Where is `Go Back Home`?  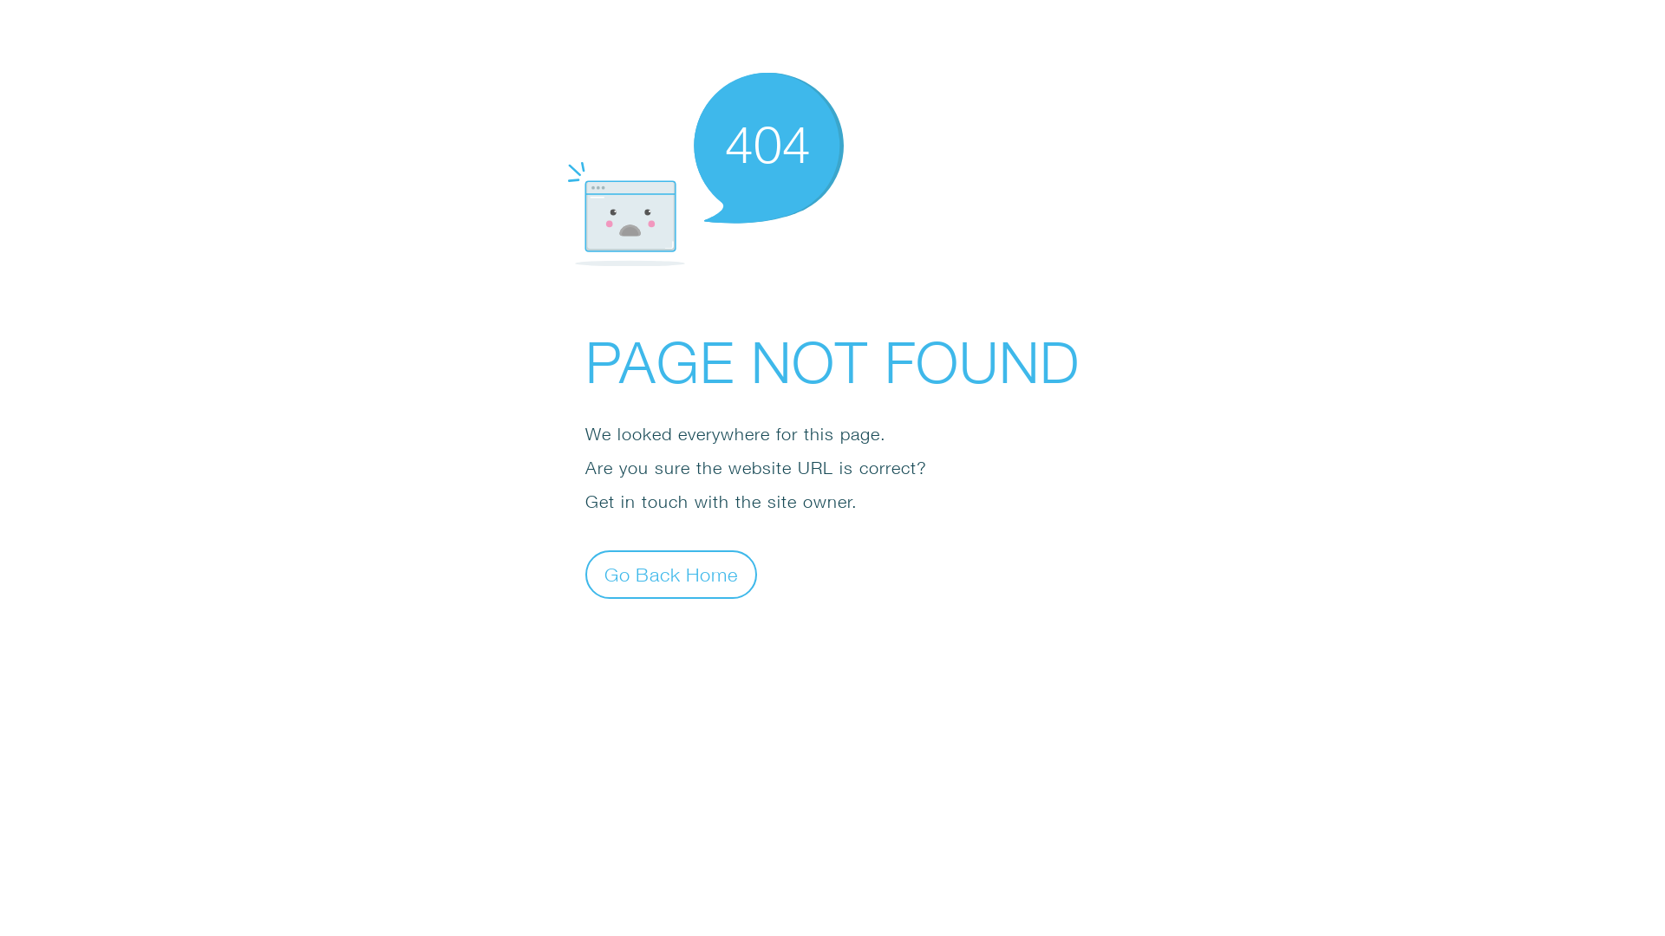 Go Back Home is located at coordinates (671, 574).